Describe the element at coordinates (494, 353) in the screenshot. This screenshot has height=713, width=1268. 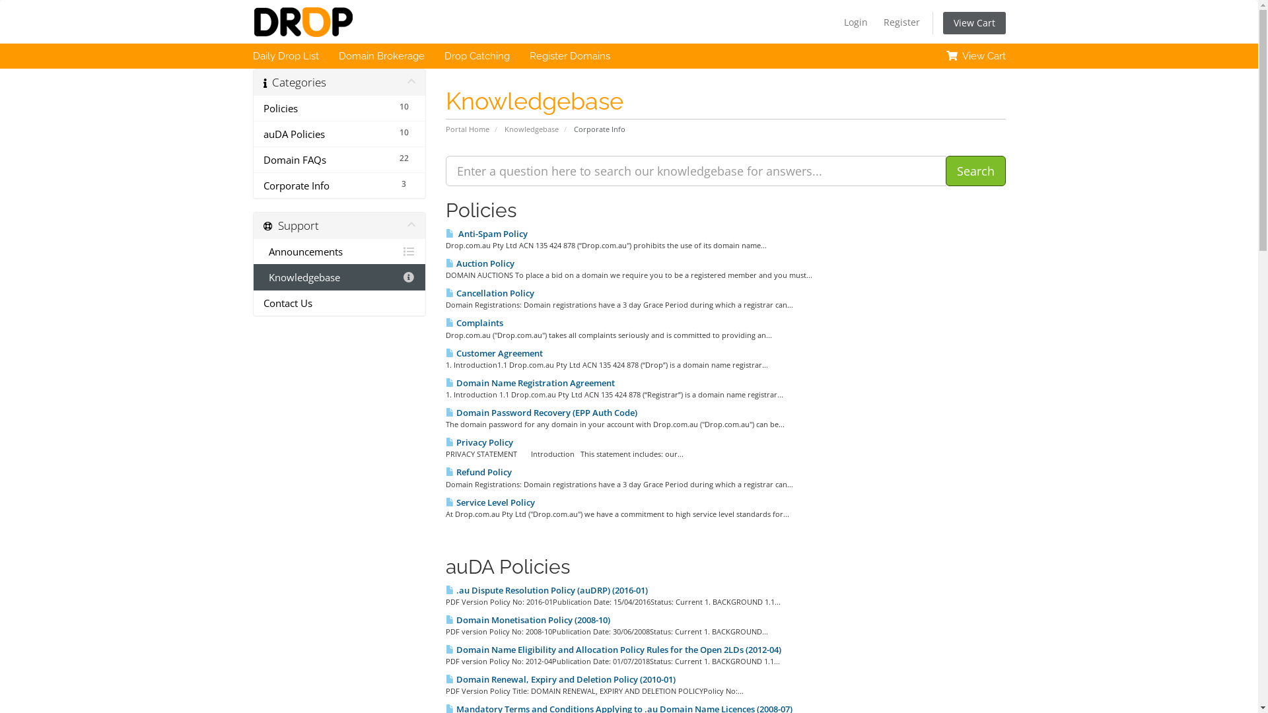
I see ` Customer Agreement` at that location.